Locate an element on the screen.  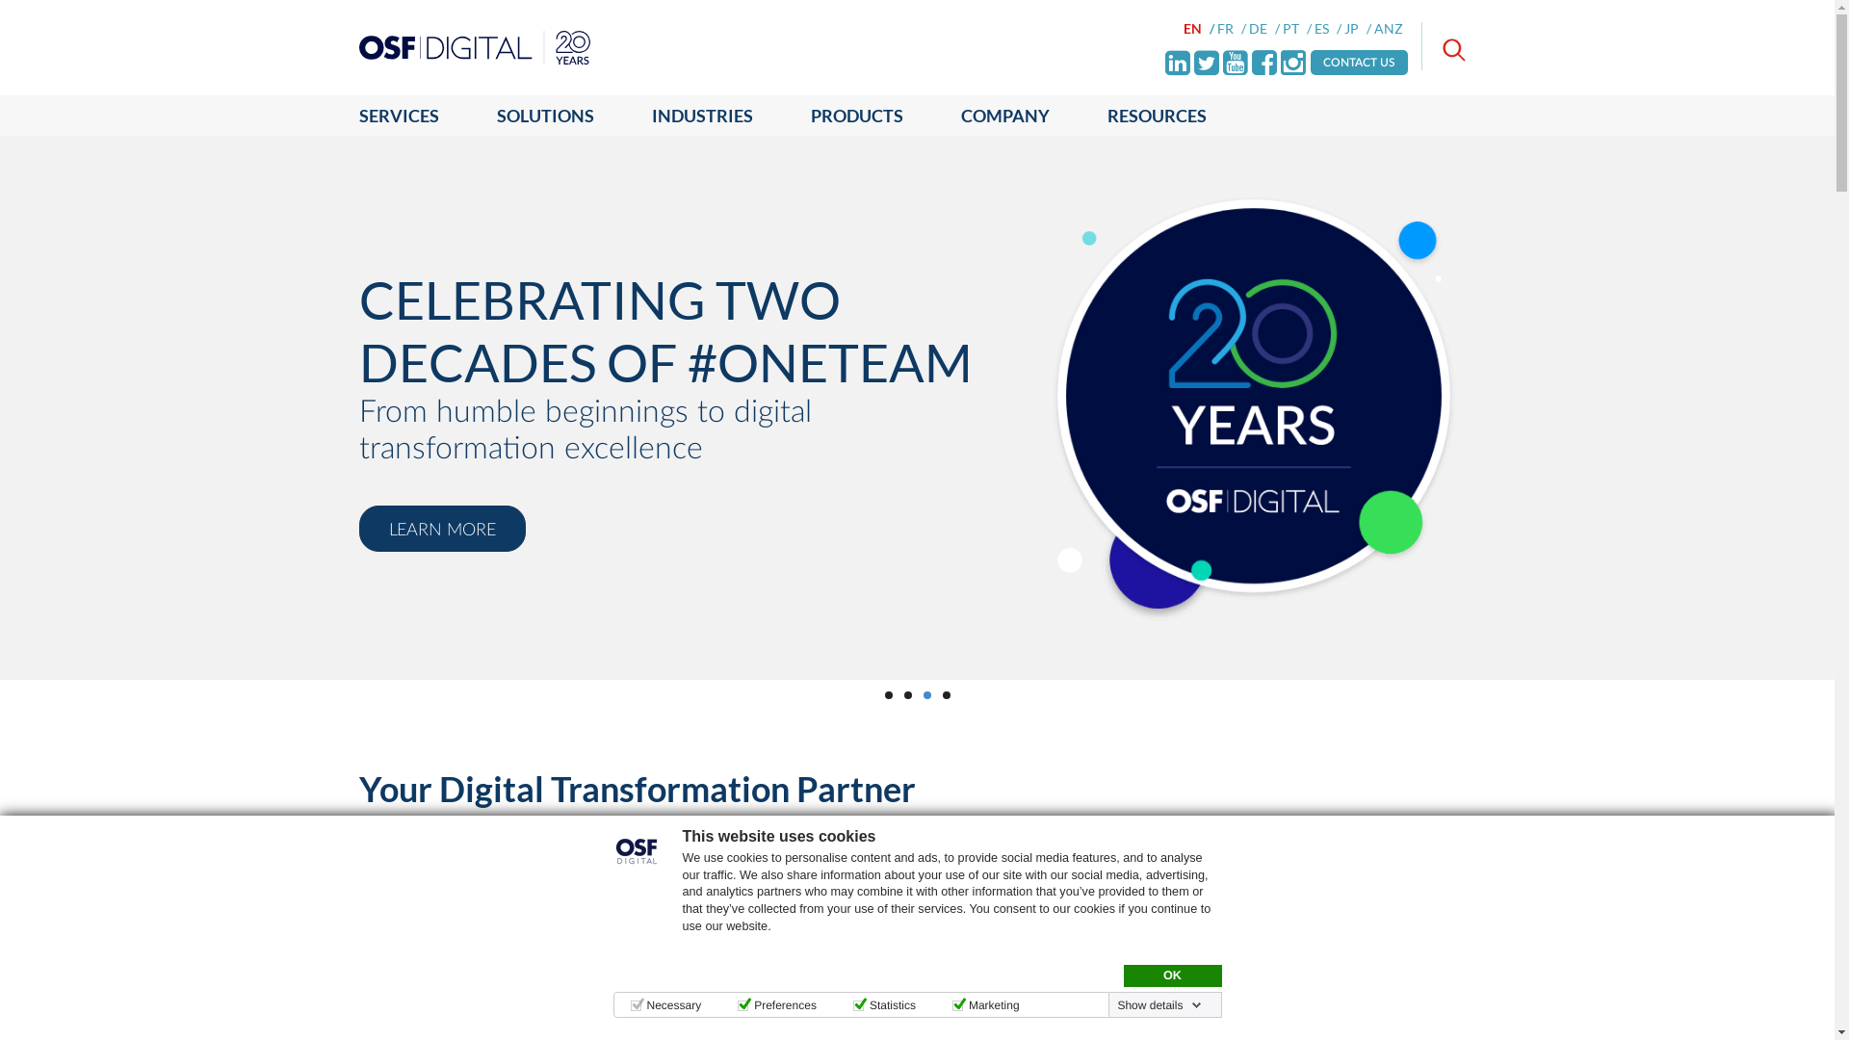
ANZ is located at coordinates (1391, 29).